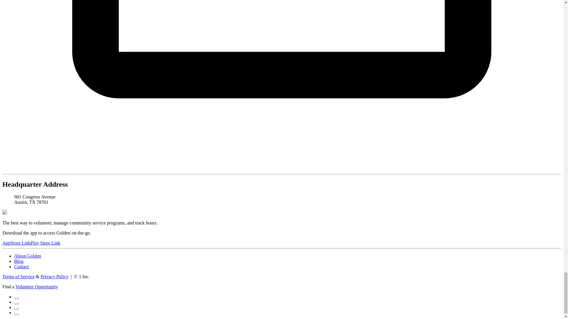 The height and width of the screenshot is (319, 568). Describe the element at coordinates (17, 307) in the screenshot. I see `Visit Us On Instagram` at that location.